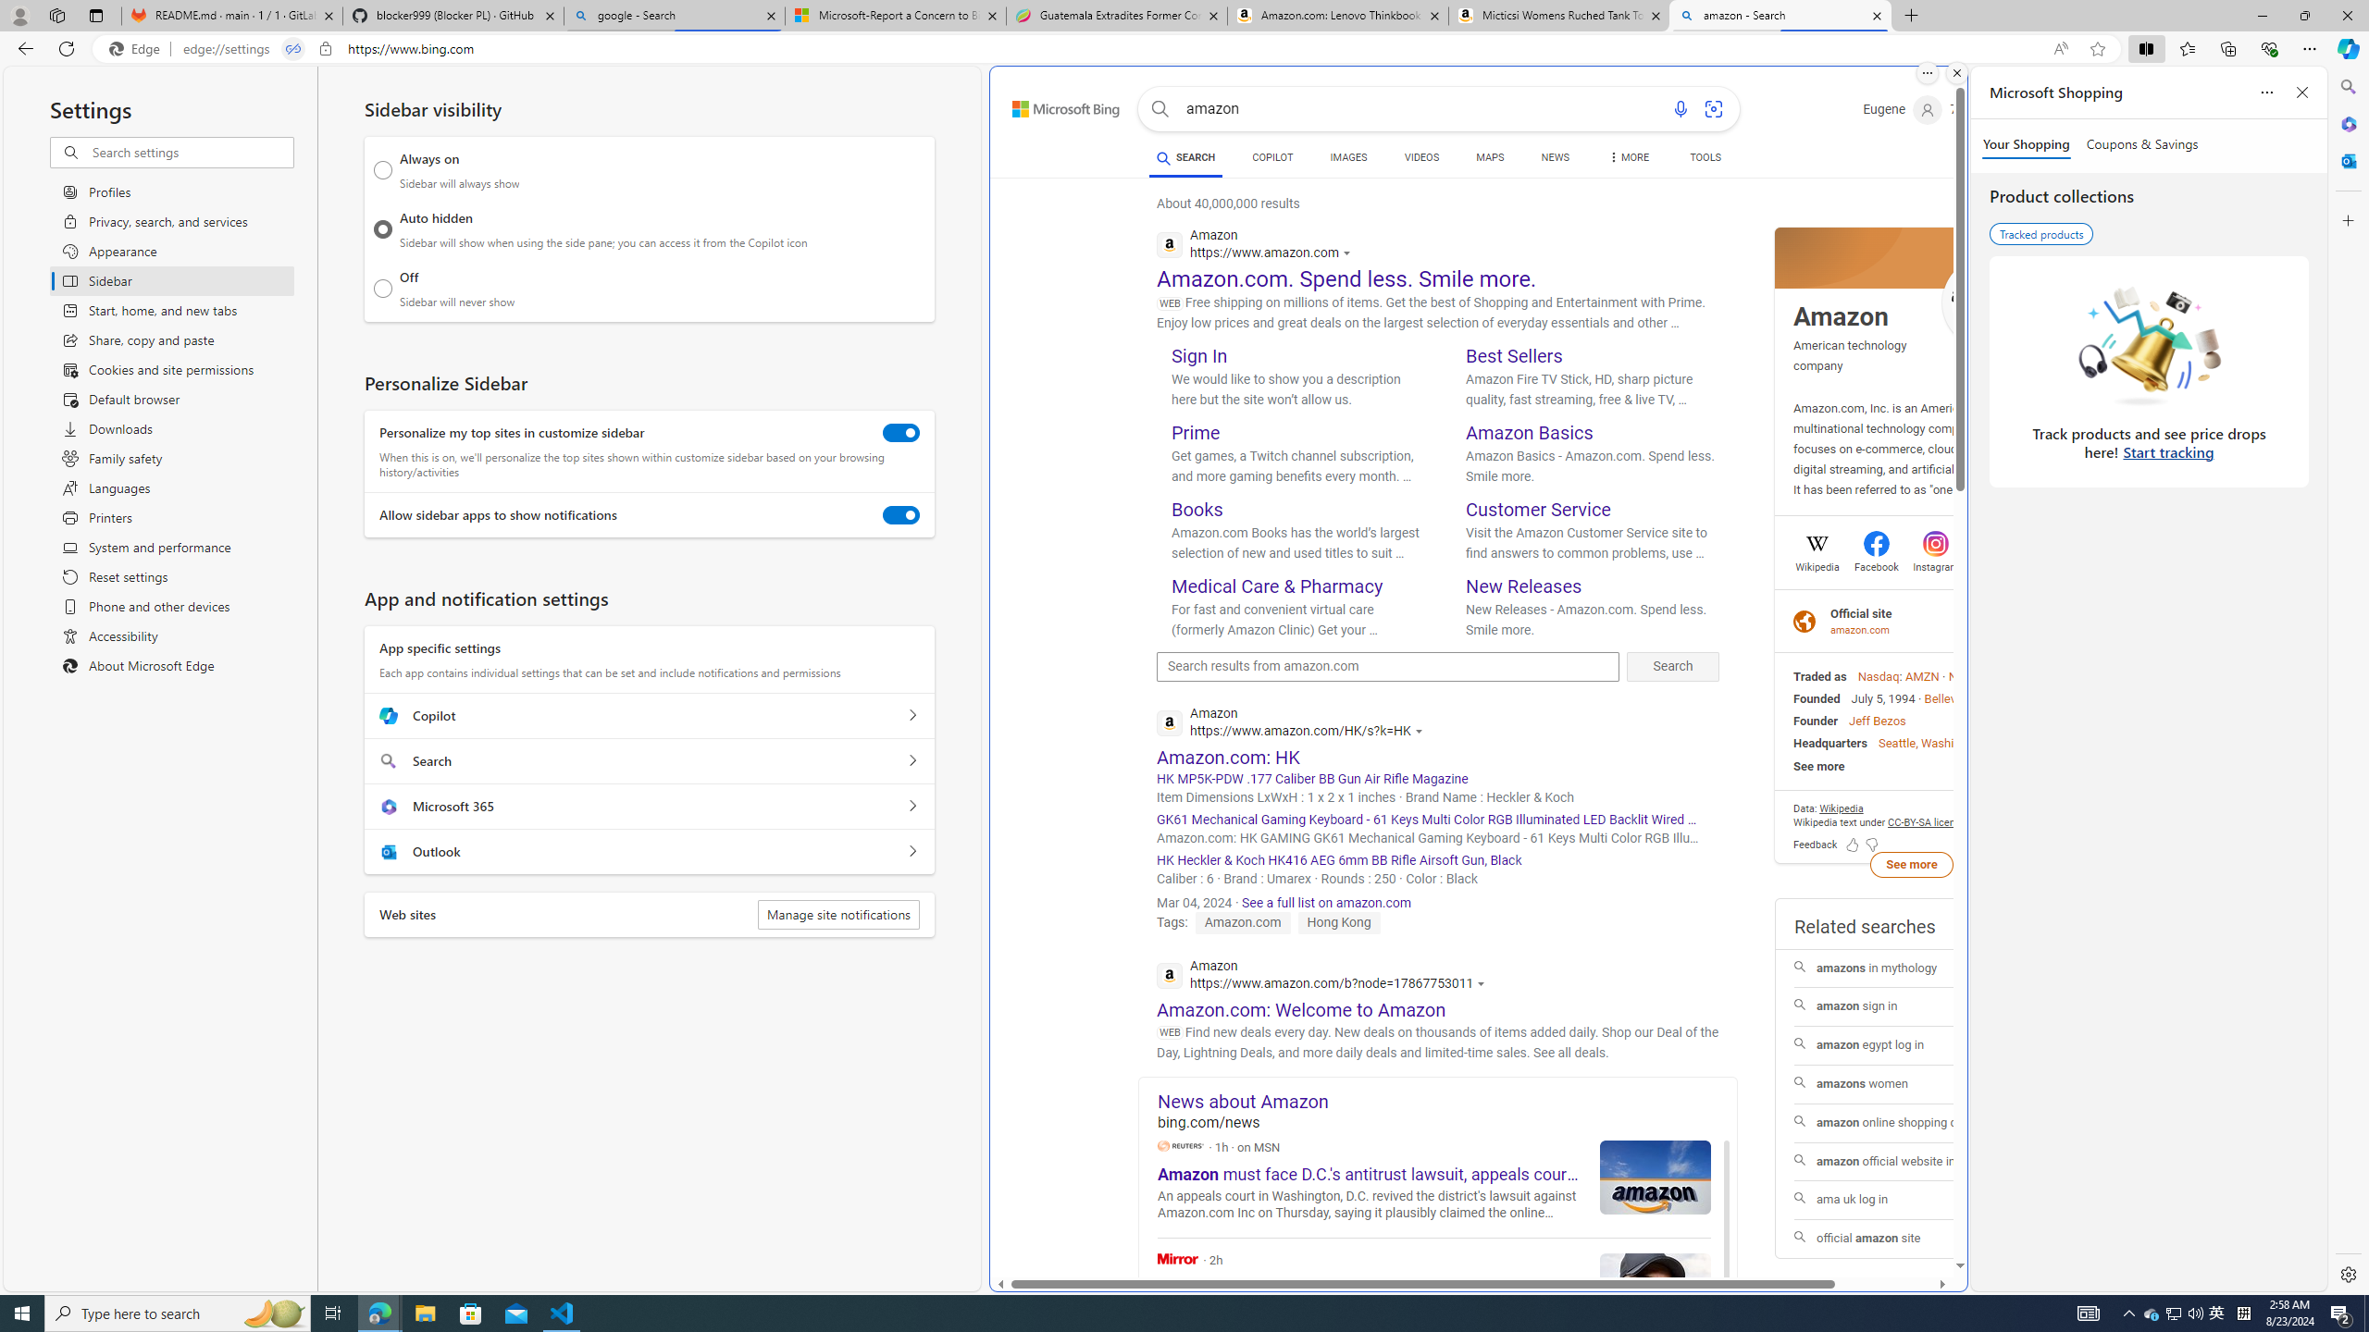 The height and width of the screenshot is (1332, 2369). What do you see at coordinates (1922, 676) in the screenshot?
I see `AMZN` at bounding box center [1922, 676].